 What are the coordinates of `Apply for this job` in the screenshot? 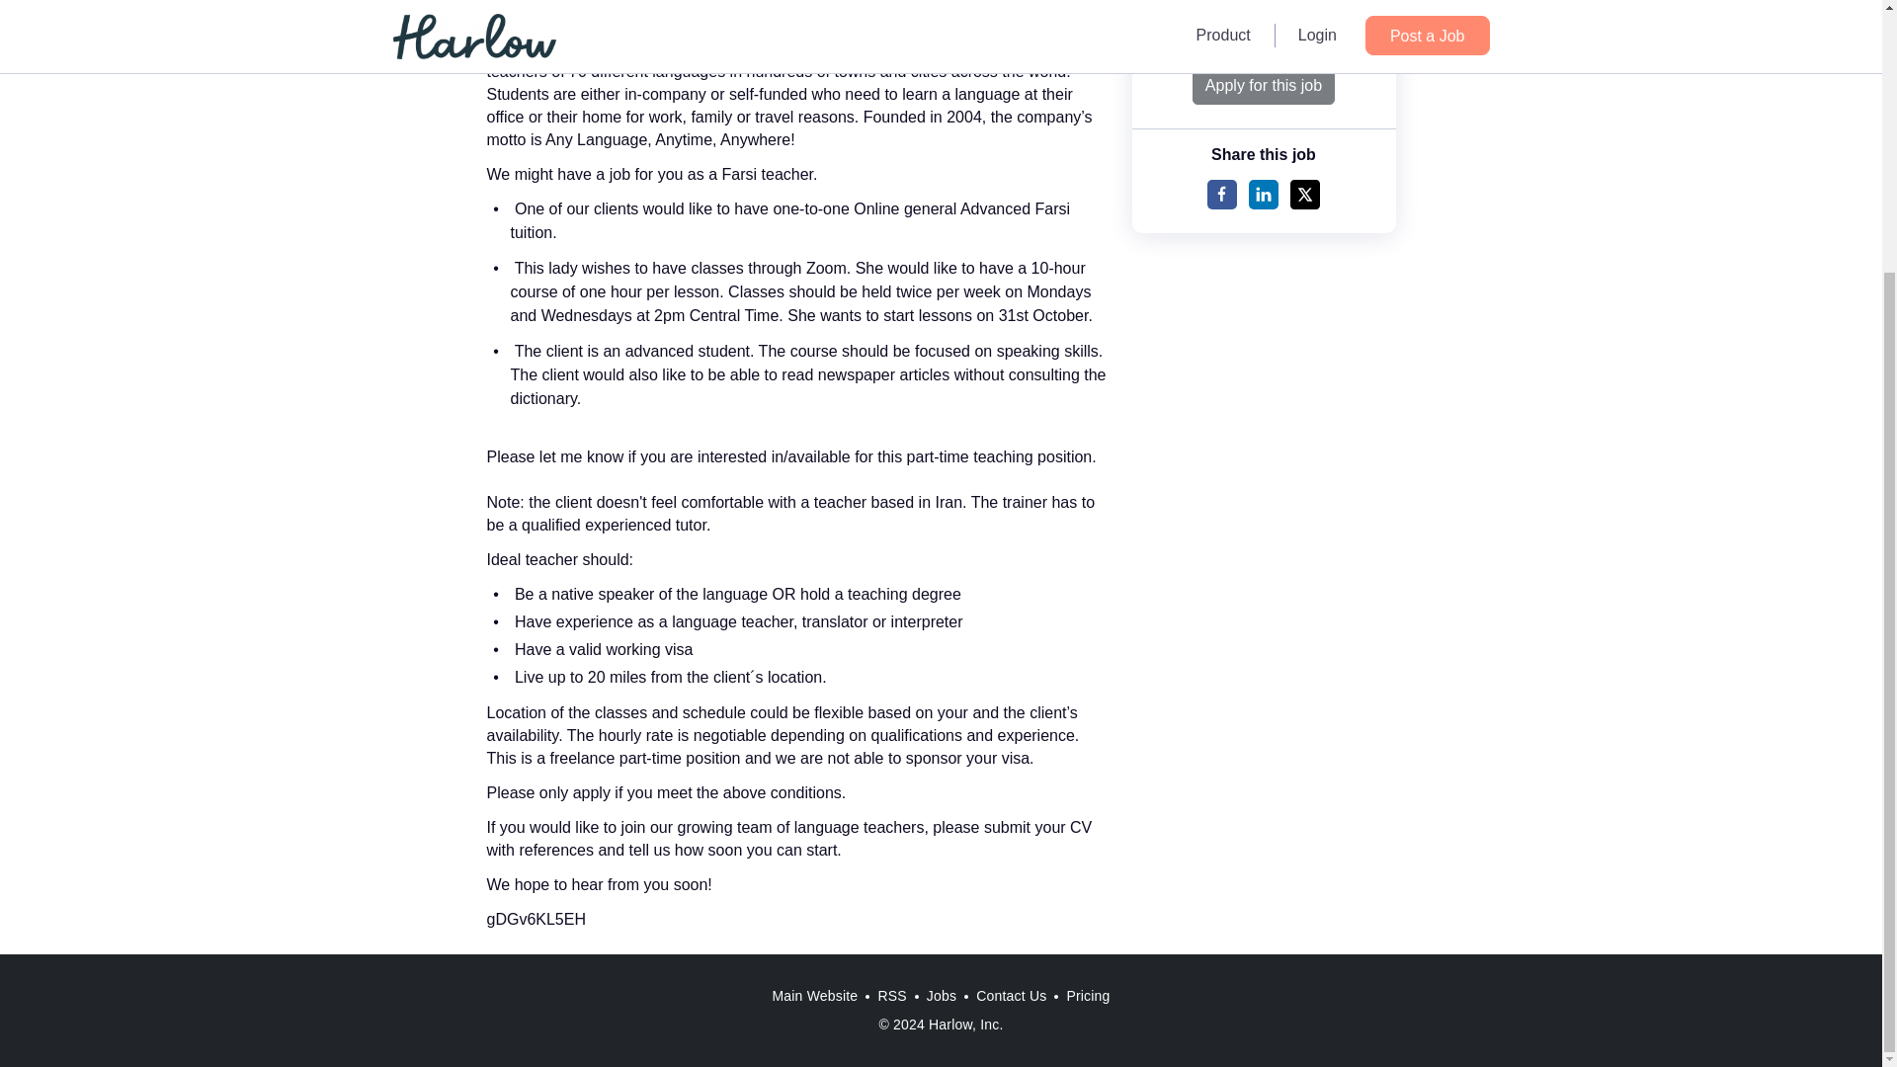 It's located at (1264, 85).